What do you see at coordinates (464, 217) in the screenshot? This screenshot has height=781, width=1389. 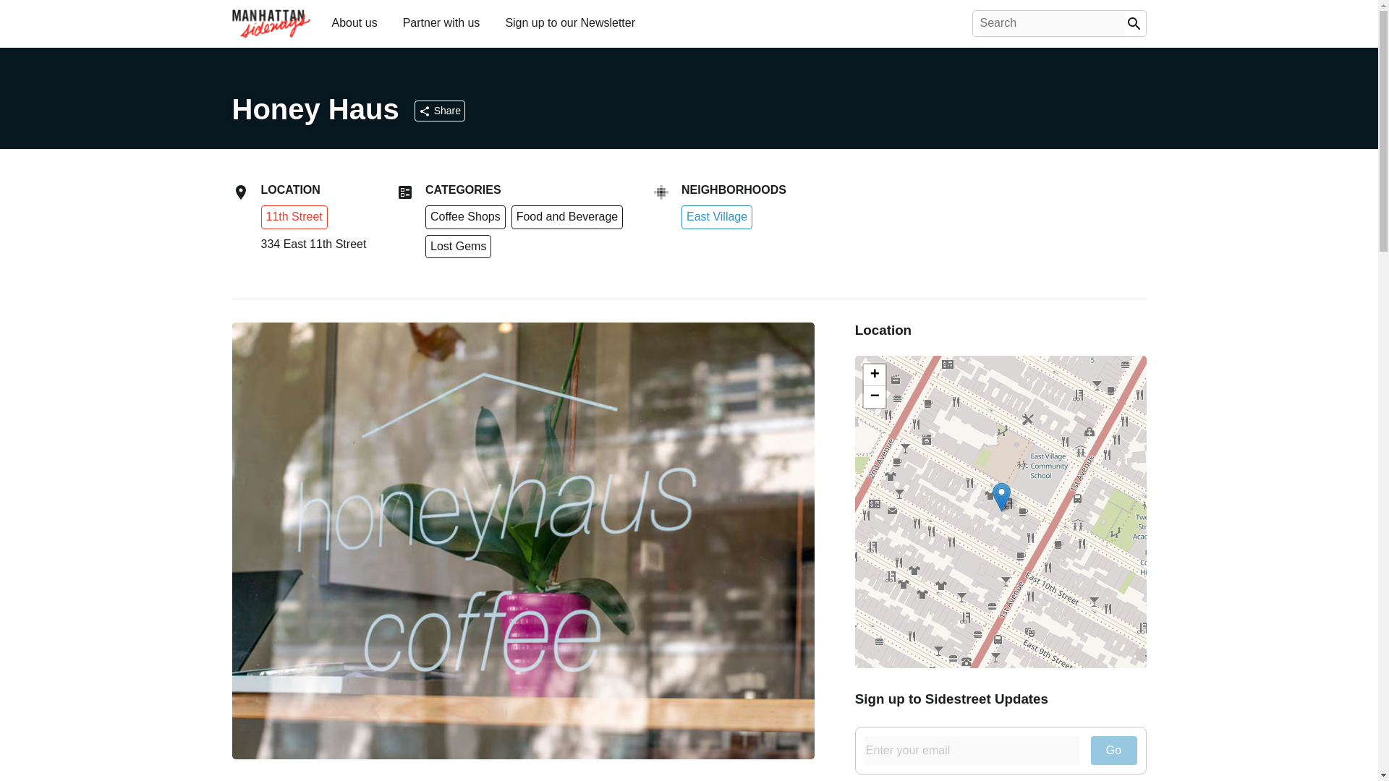 I see `Coffee Shops` at bounding box center [464, 217].